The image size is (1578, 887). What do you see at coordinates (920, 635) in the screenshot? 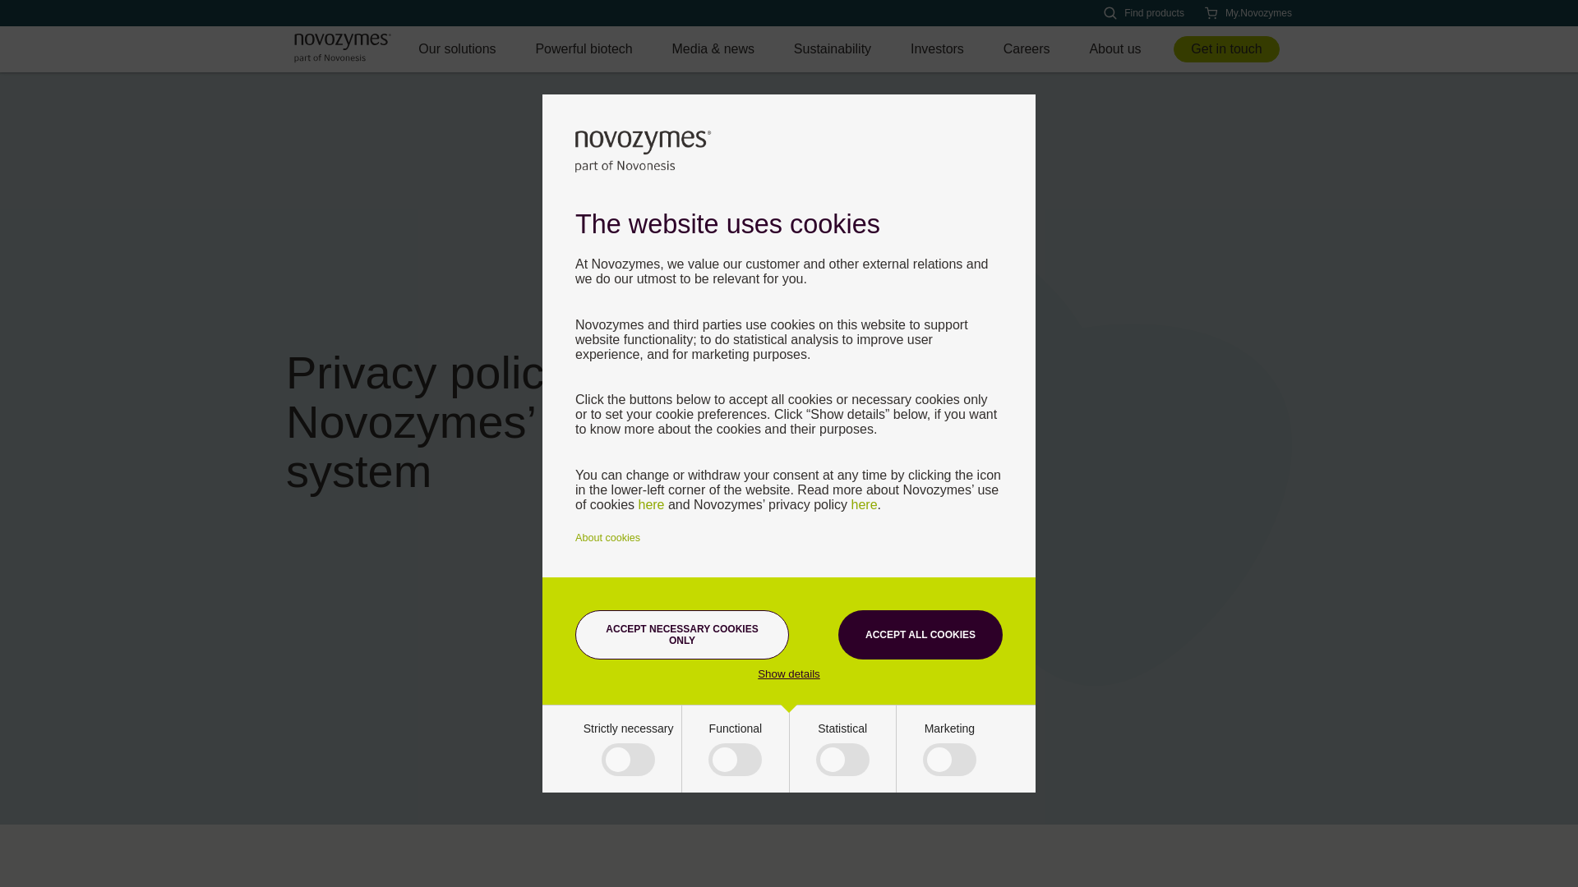
I see `ACCEPT ALL COOKIES` at bounding box center [920, 635].